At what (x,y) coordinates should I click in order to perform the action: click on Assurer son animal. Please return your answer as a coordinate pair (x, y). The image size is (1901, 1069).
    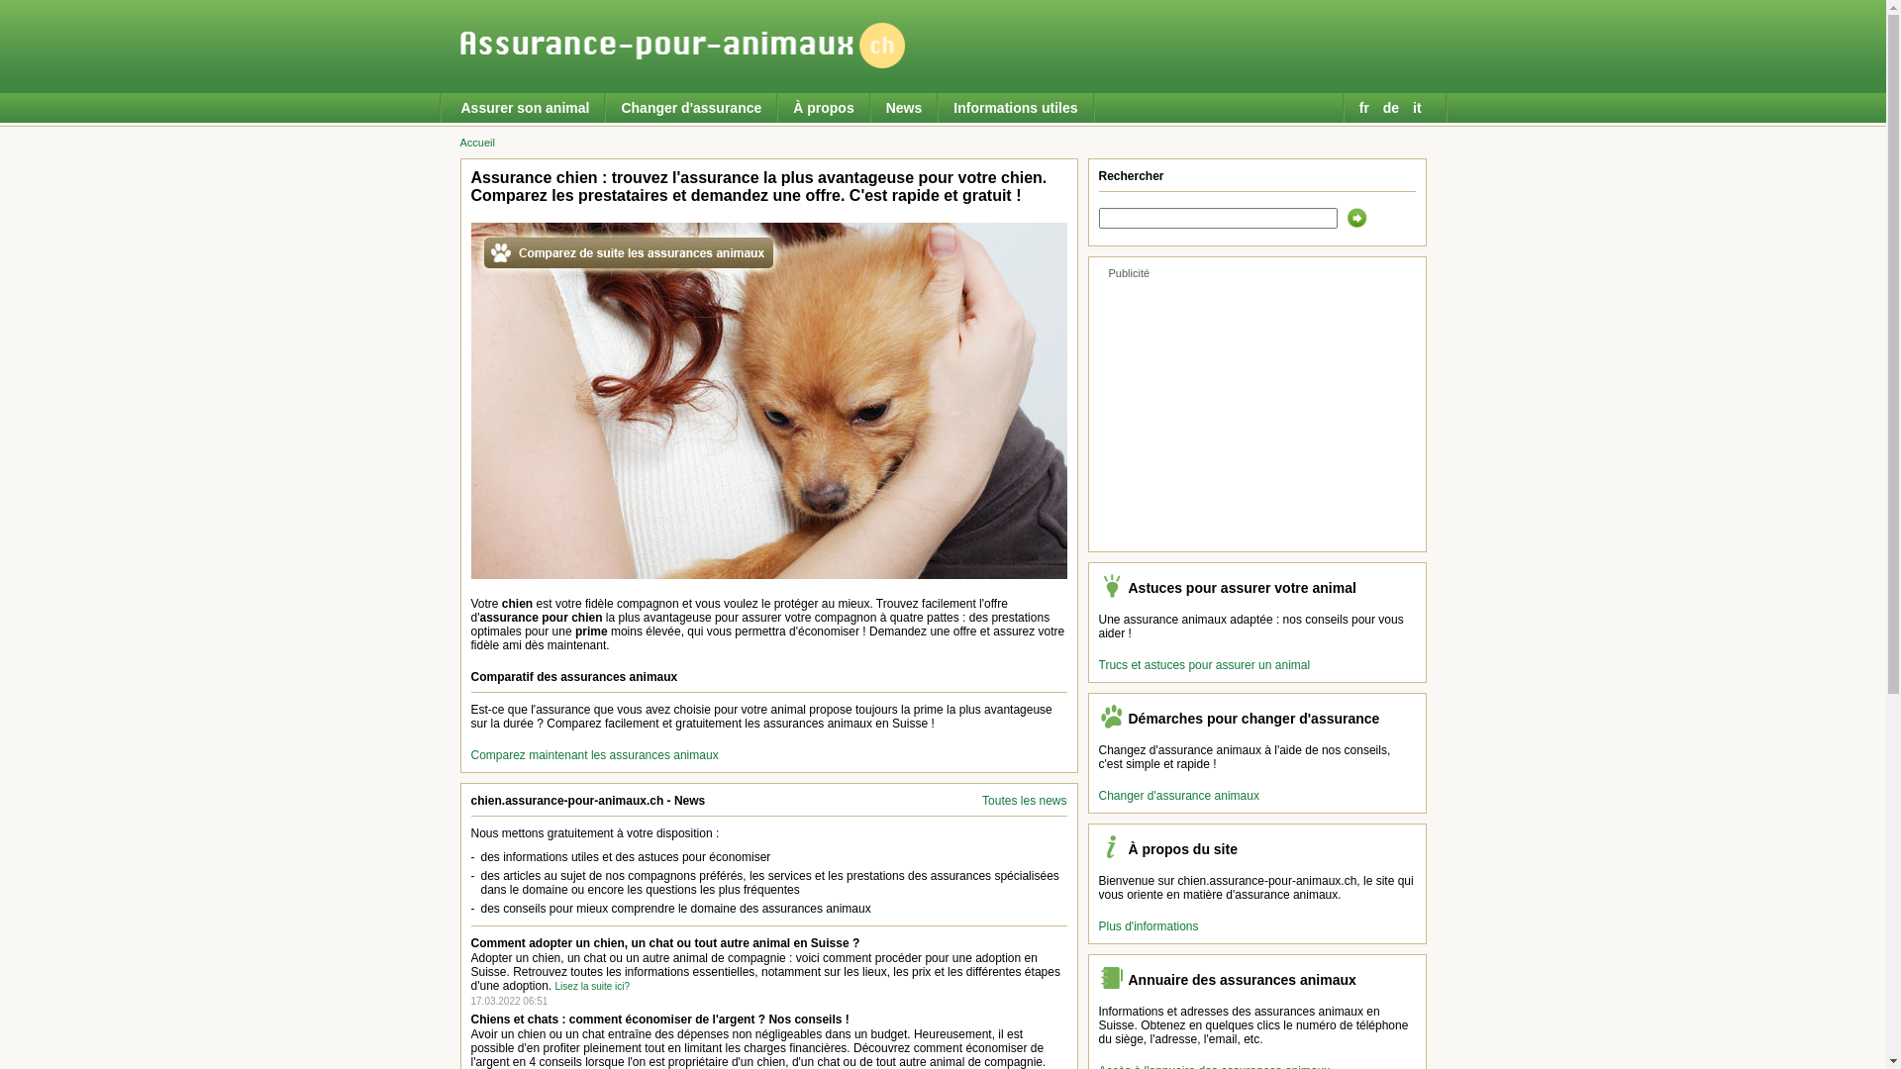
    Looking at the image, I should click on (526, 108).